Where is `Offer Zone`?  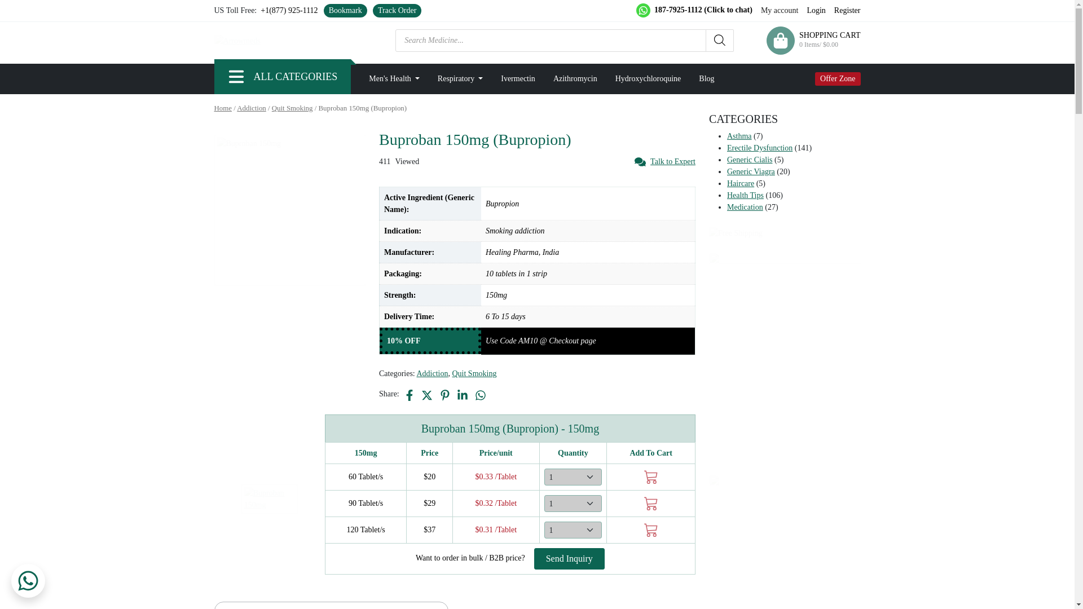
Offer Zone is located at coordinates (838, 79).